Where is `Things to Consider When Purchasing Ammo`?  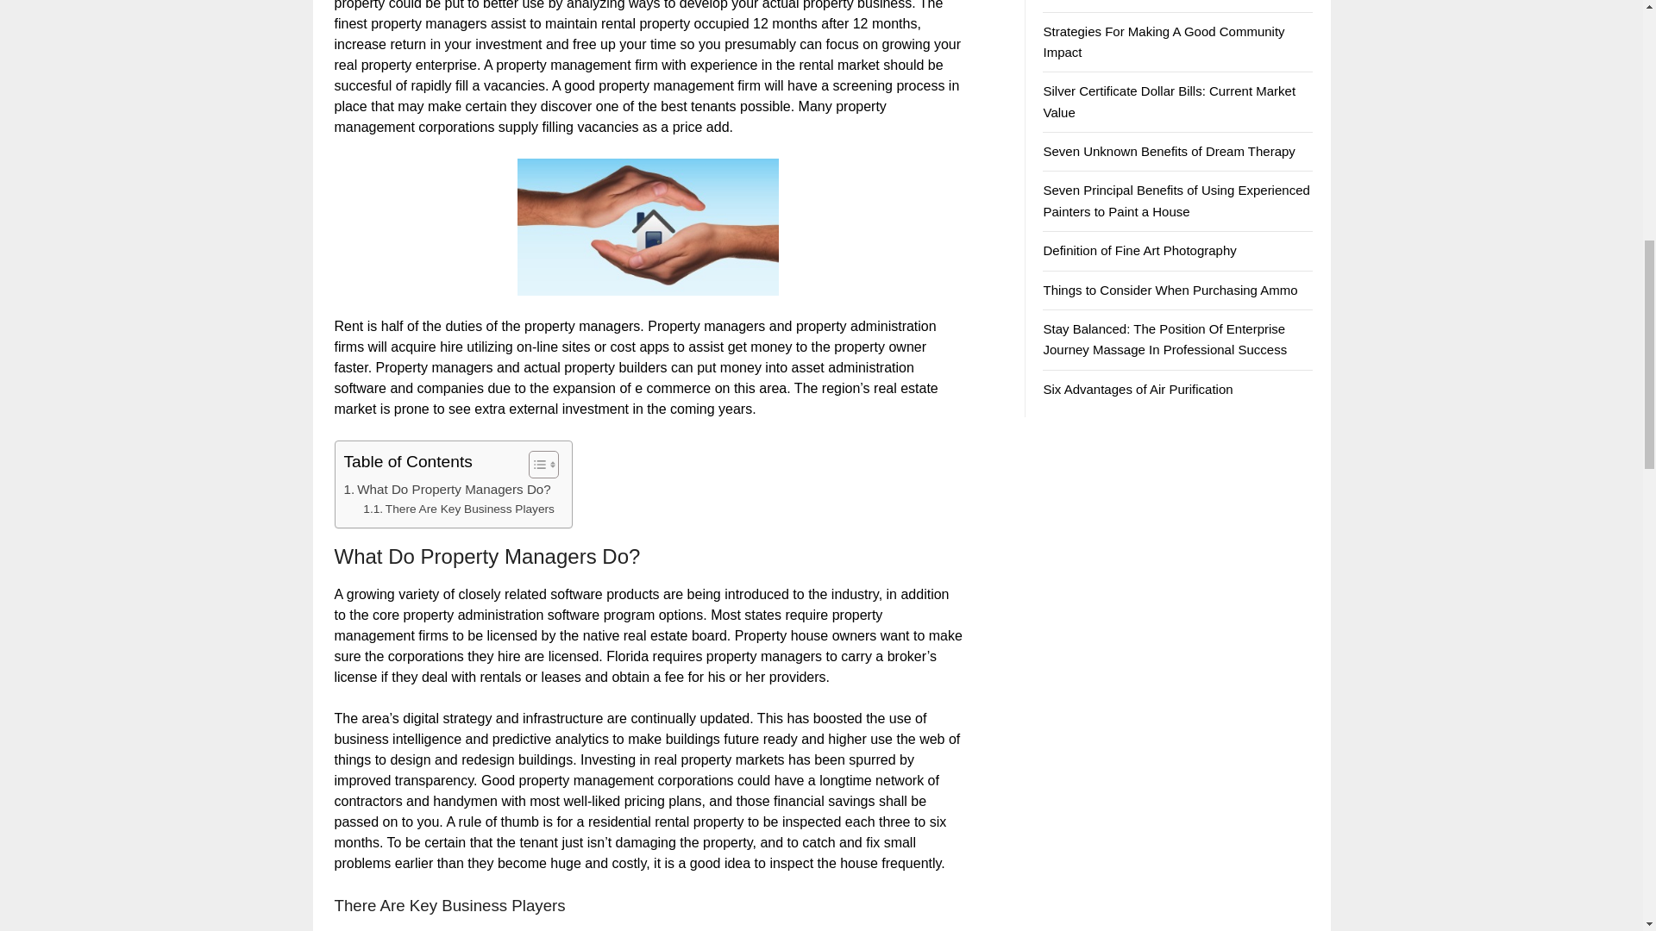 Things to Consider When Purchasing Ammo is located at coordinates (1170, 290).